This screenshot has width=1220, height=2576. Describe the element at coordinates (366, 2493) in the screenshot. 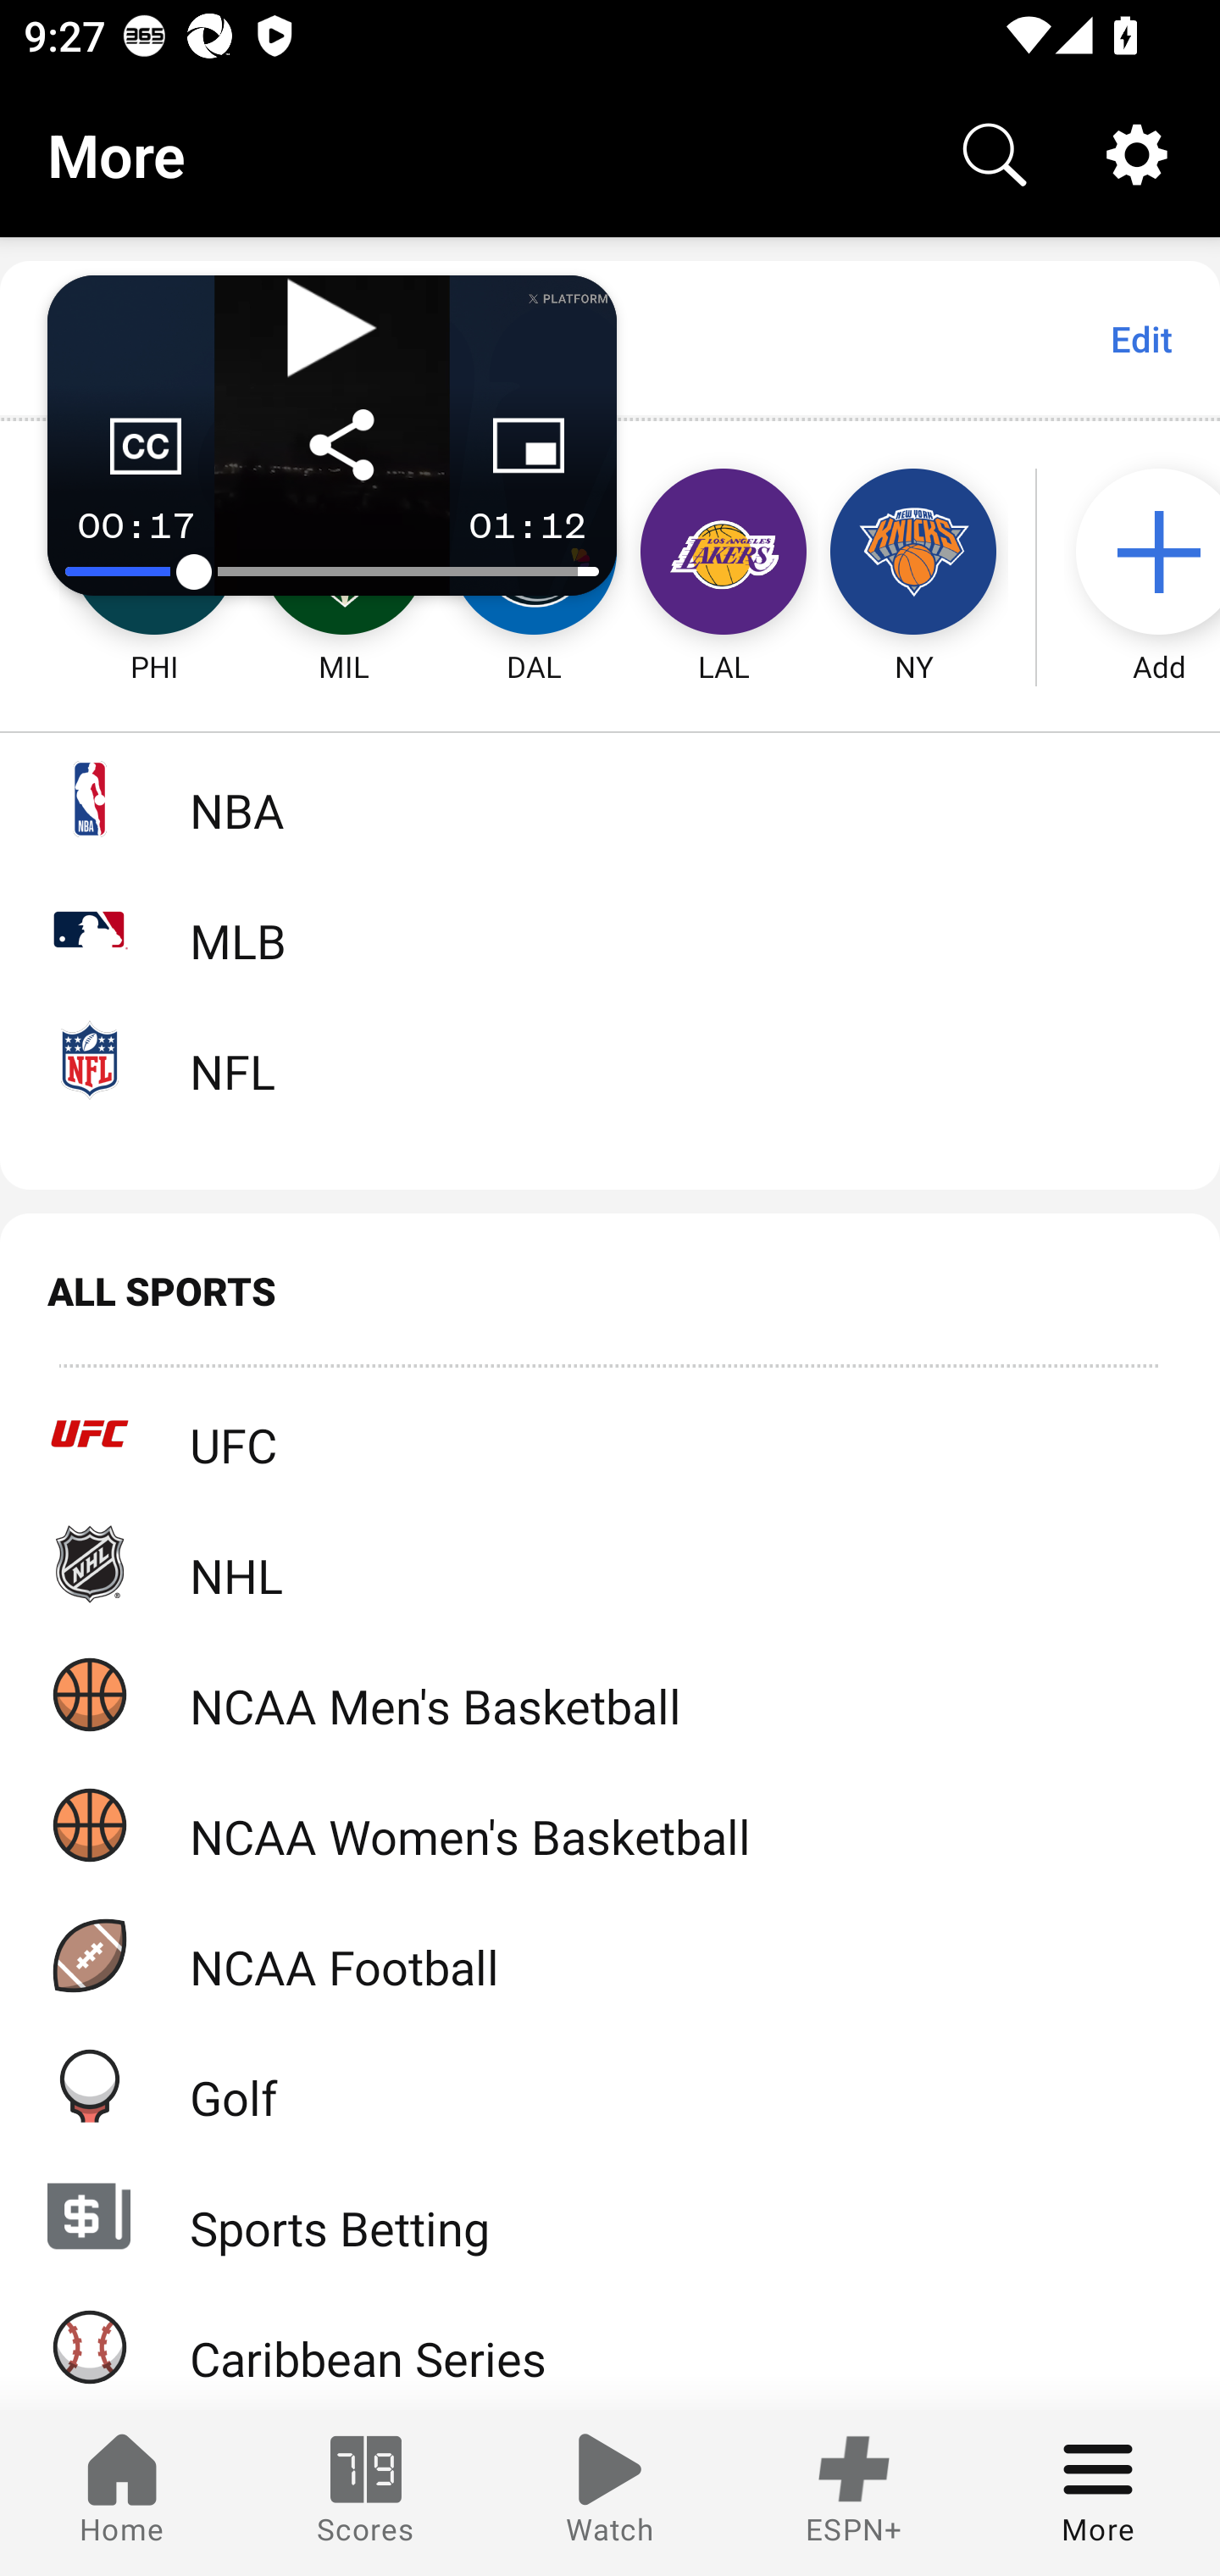

I see `Scores` at that location.